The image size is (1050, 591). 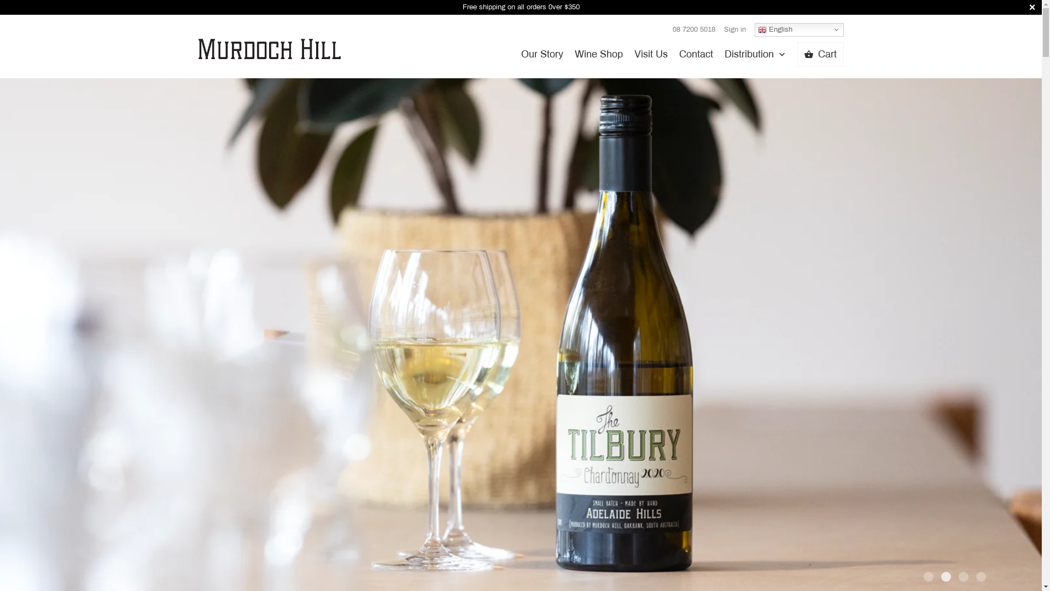 What do you see at coordinates (542, 57) in the screenshot?
I see `Our Story` at bounding box center [542, 57].